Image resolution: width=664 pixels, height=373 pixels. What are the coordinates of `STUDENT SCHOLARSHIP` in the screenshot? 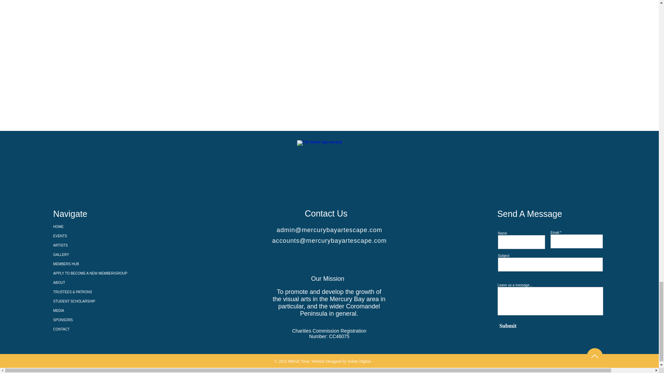 It's located at (77, 301).